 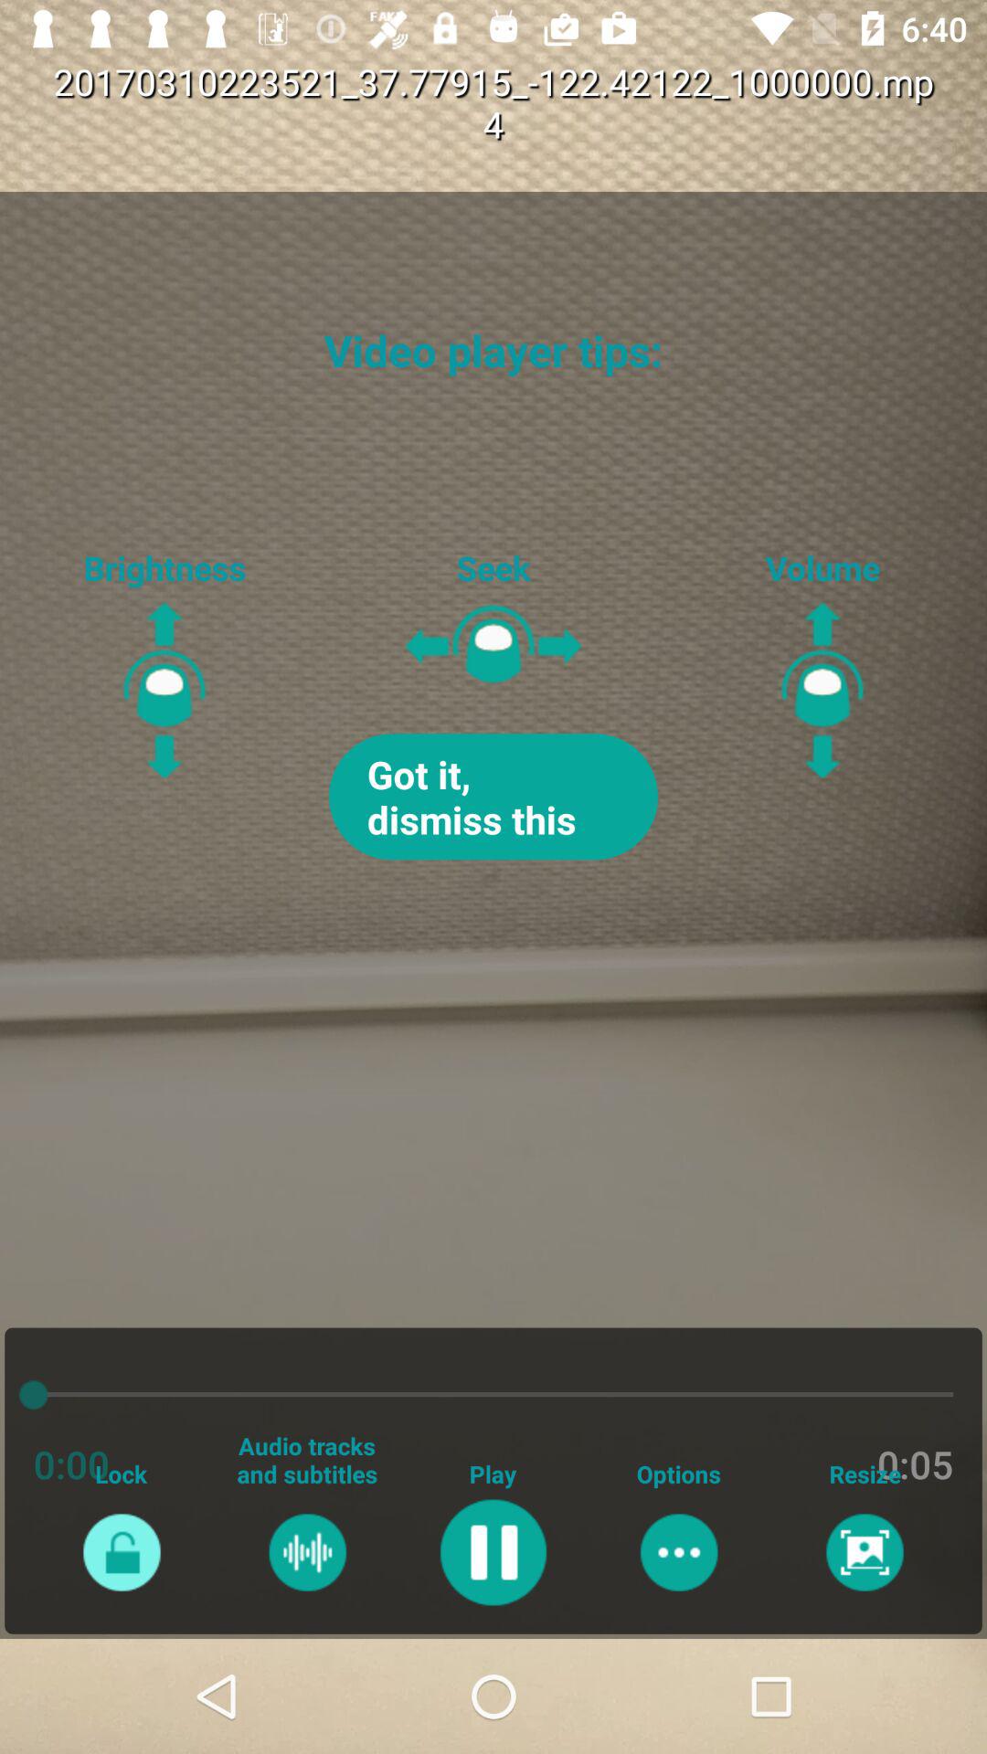 I want to click on display options menu, so click(x=678, y=1552).